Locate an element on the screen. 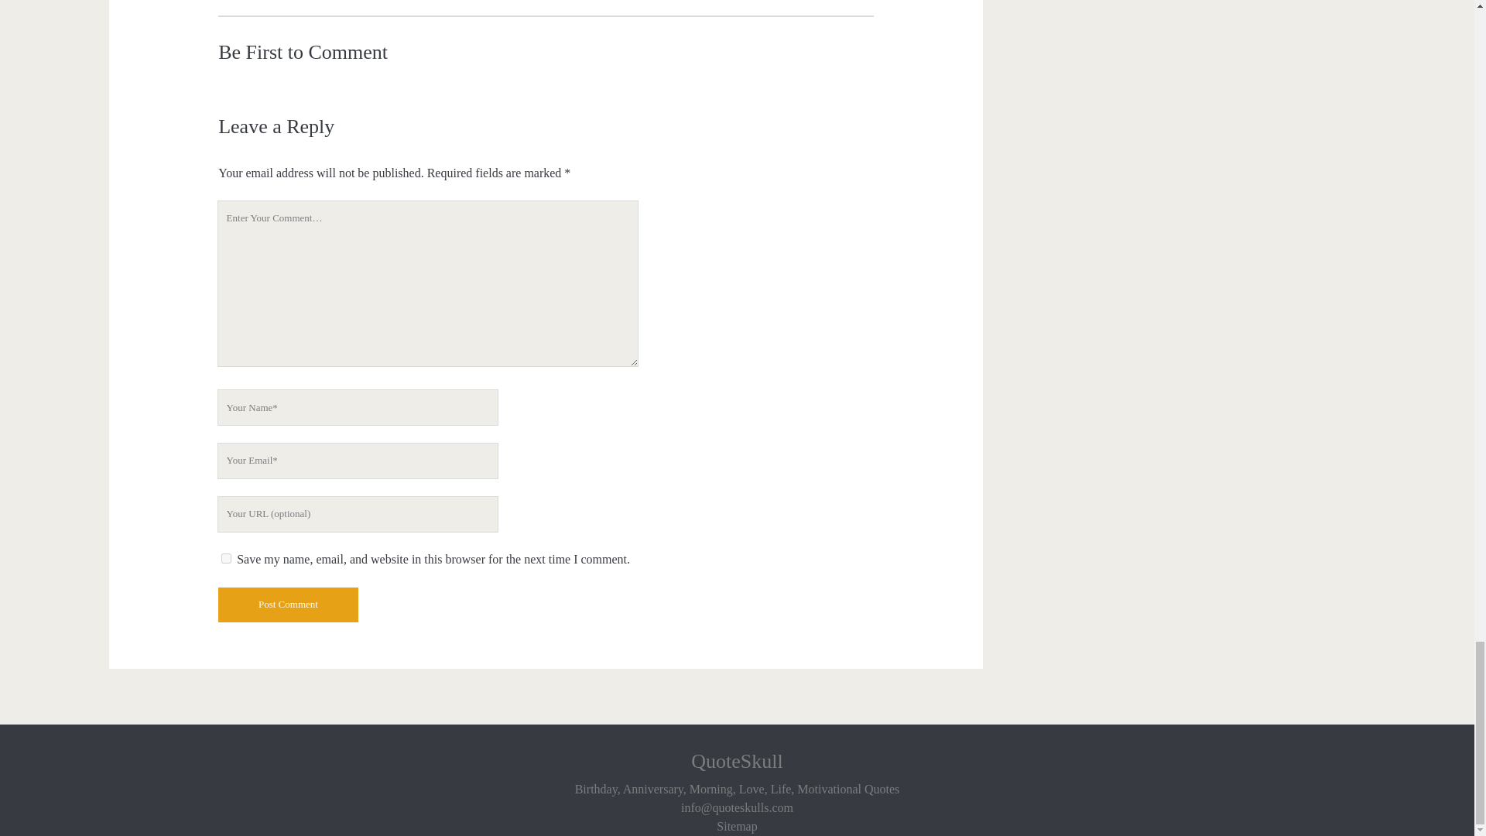 The width and height of the screenshot is (1486, 836). yes is located at coordinates (226, 557).